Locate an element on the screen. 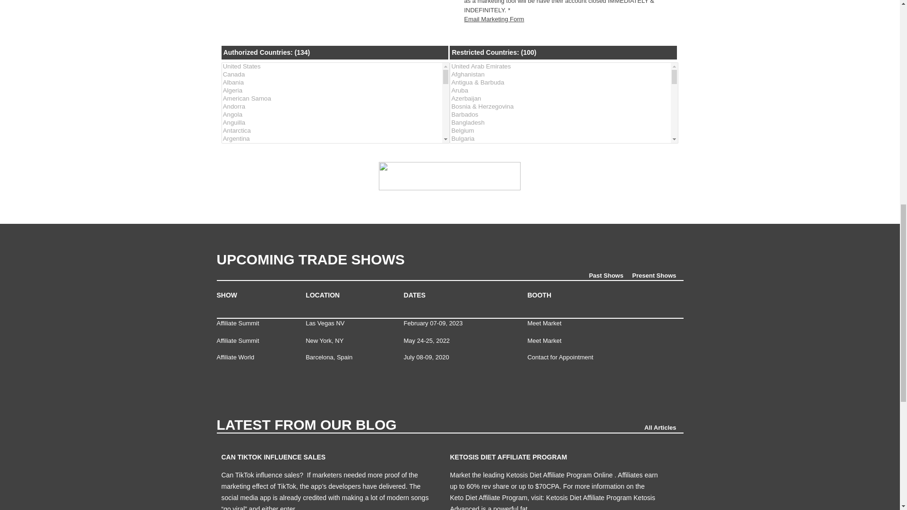 The width and height of the screenshot is (907, 510). Present Shows is located at coordinates (658, 275).